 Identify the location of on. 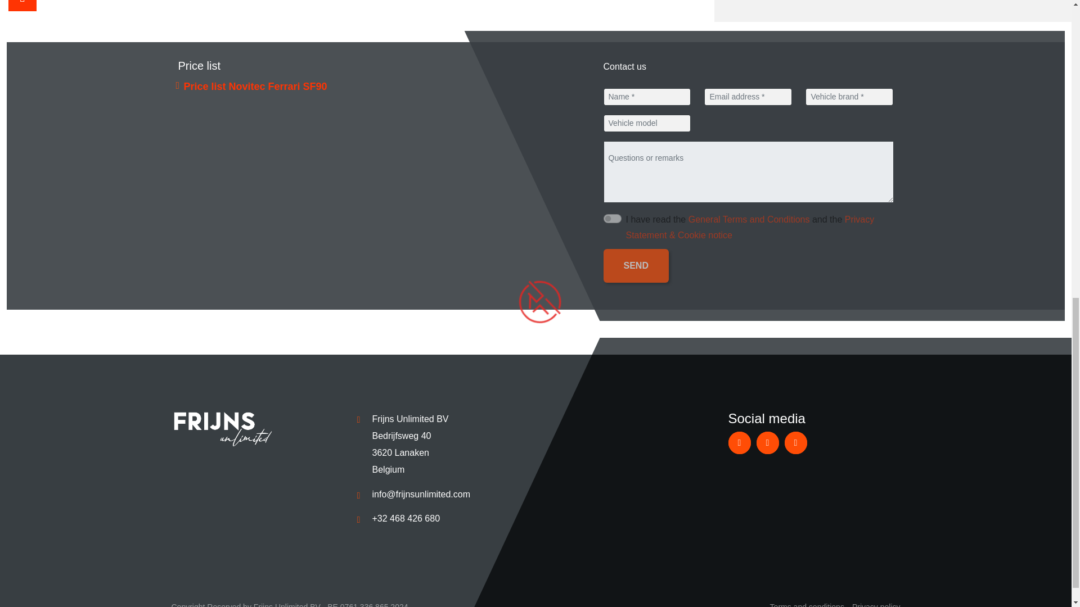
(612, 219).